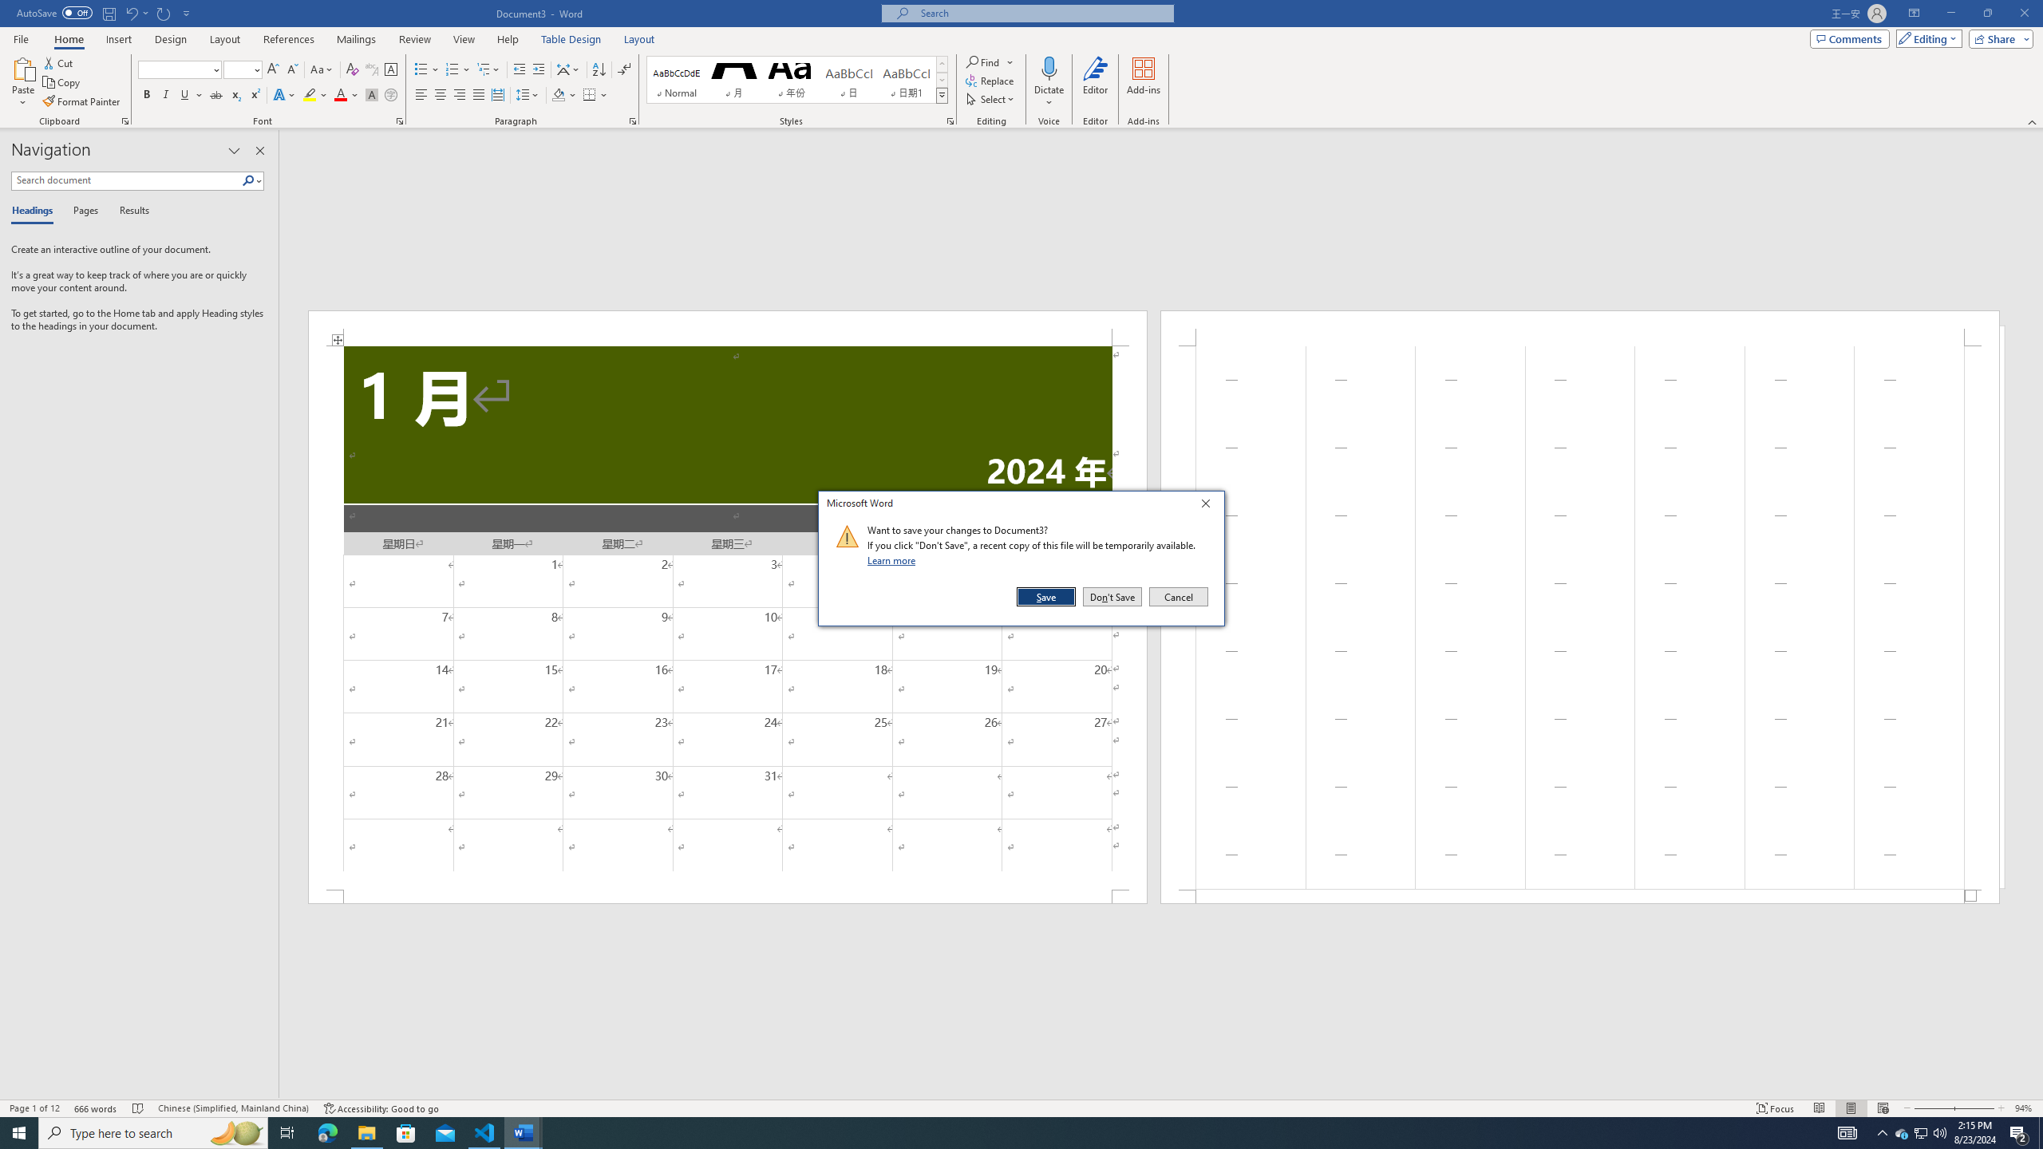  I want to click on Shrink Font, so click(292, 70).